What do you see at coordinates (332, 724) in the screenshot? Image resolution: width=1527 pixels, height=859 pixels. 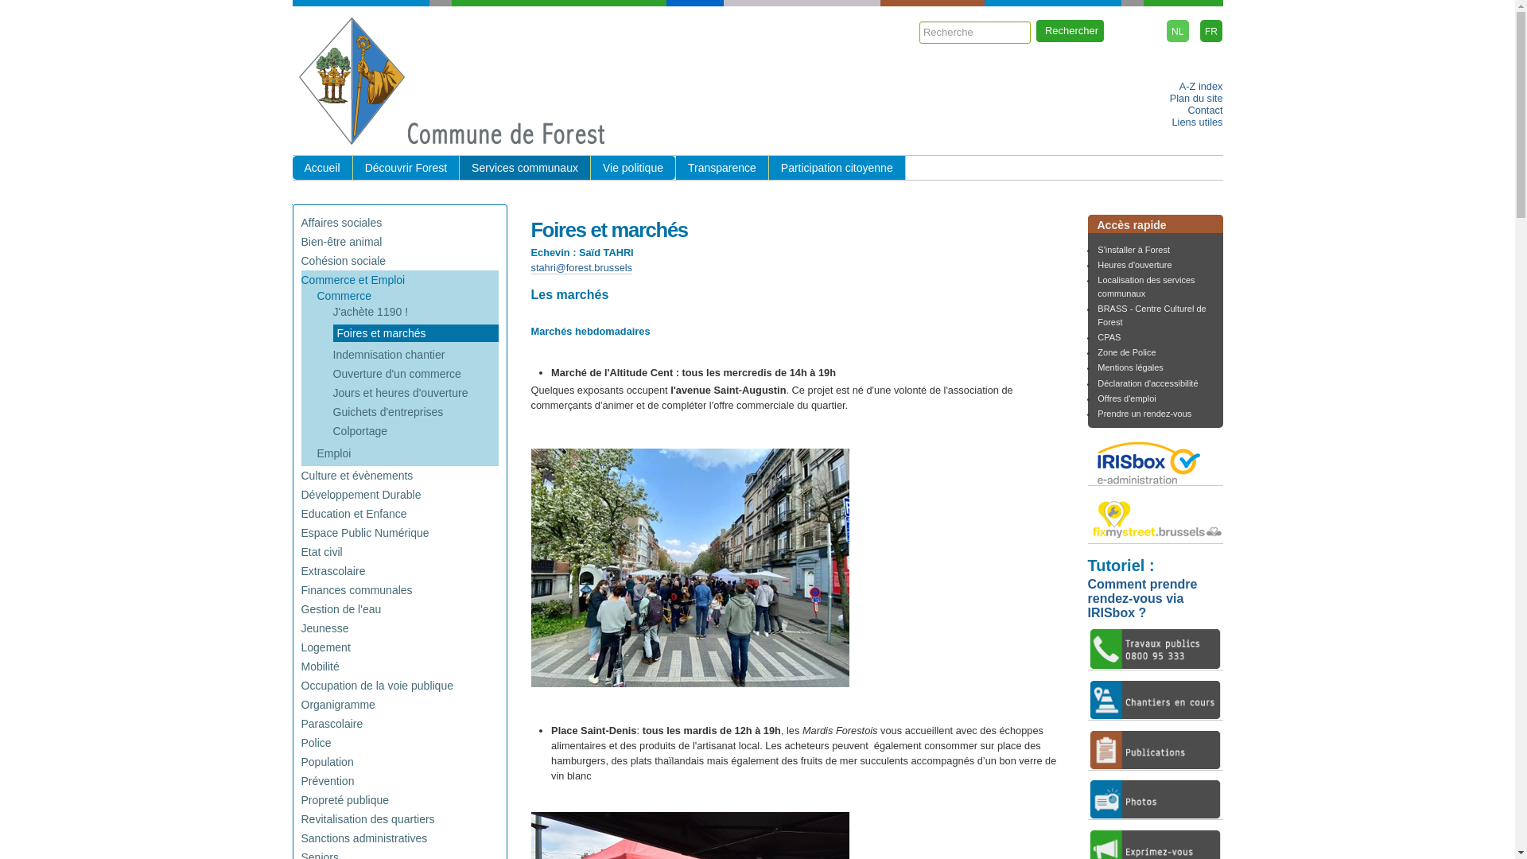 I see `Parascolaire` at bounding box center [332, 724].